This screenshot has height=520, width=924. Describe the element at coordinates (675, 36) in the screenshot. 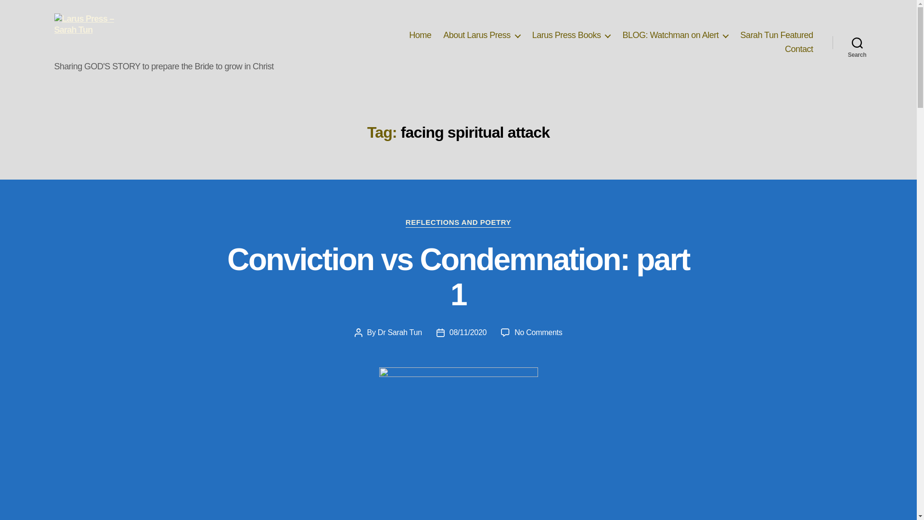

I see `BLOG: Watchman on Alert` at that location.